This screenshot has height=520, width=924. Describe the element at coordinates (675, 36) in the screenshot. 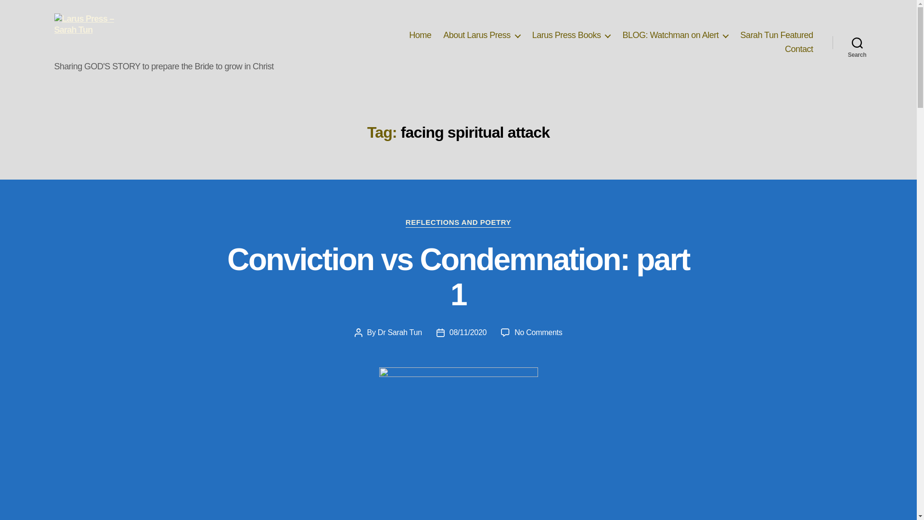

I see `BLOG: Watchman on Alert` at that location.